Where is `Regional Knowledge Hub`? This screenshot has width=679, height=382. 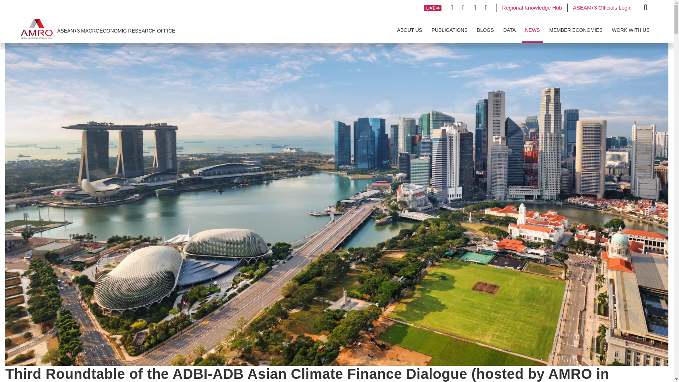
Regional Knowledge Hub is located at coordinates (532, 7).